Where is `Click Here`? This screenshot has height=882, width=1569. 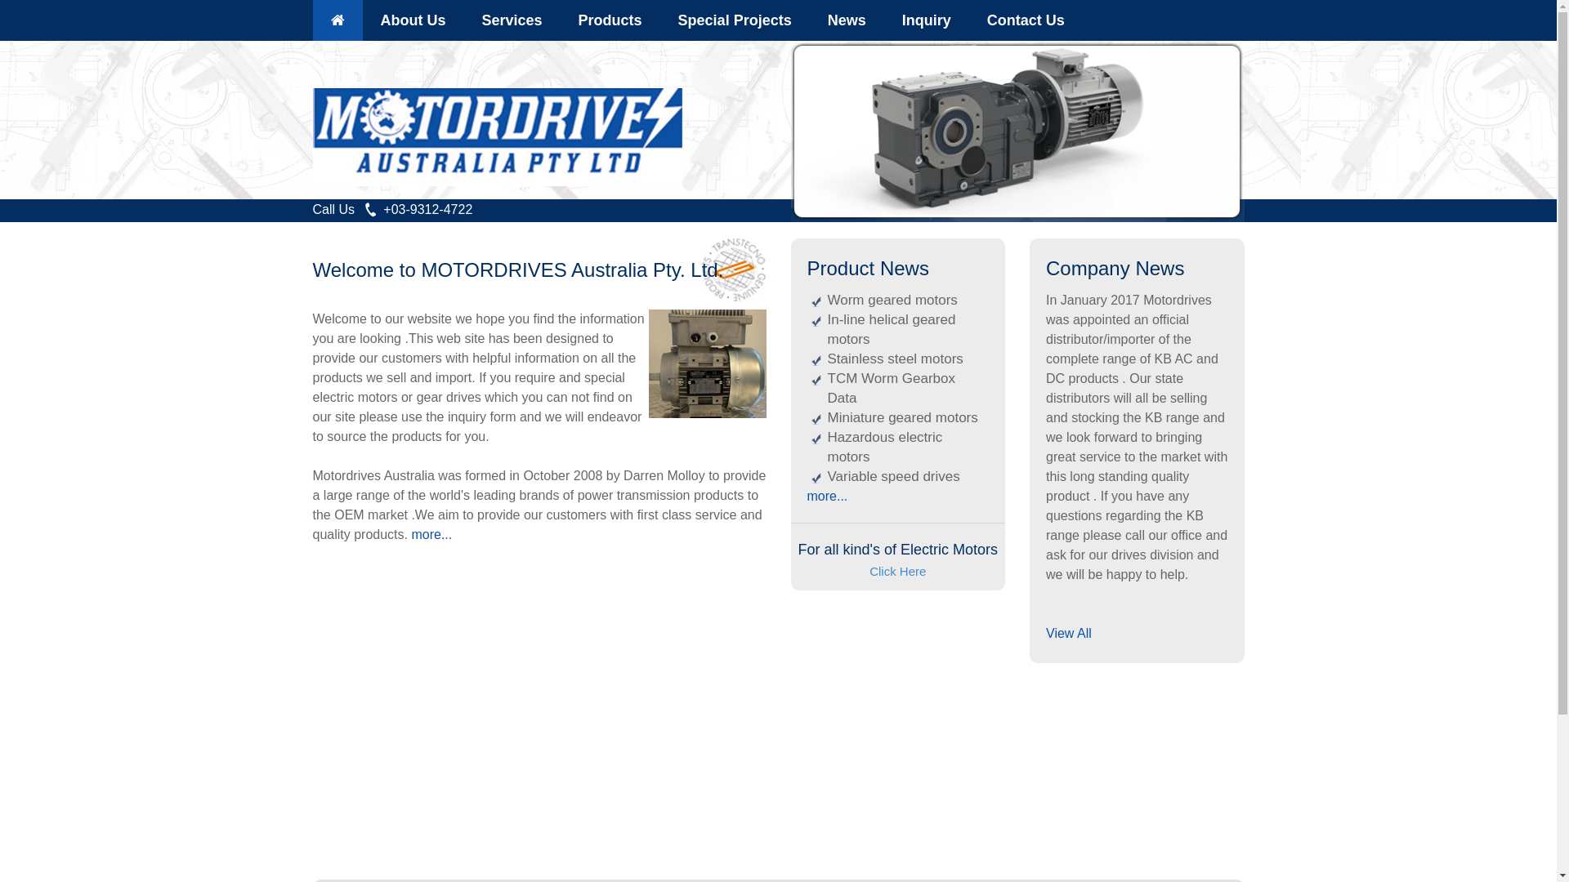
Click Here is located at coordinates (897, 572).